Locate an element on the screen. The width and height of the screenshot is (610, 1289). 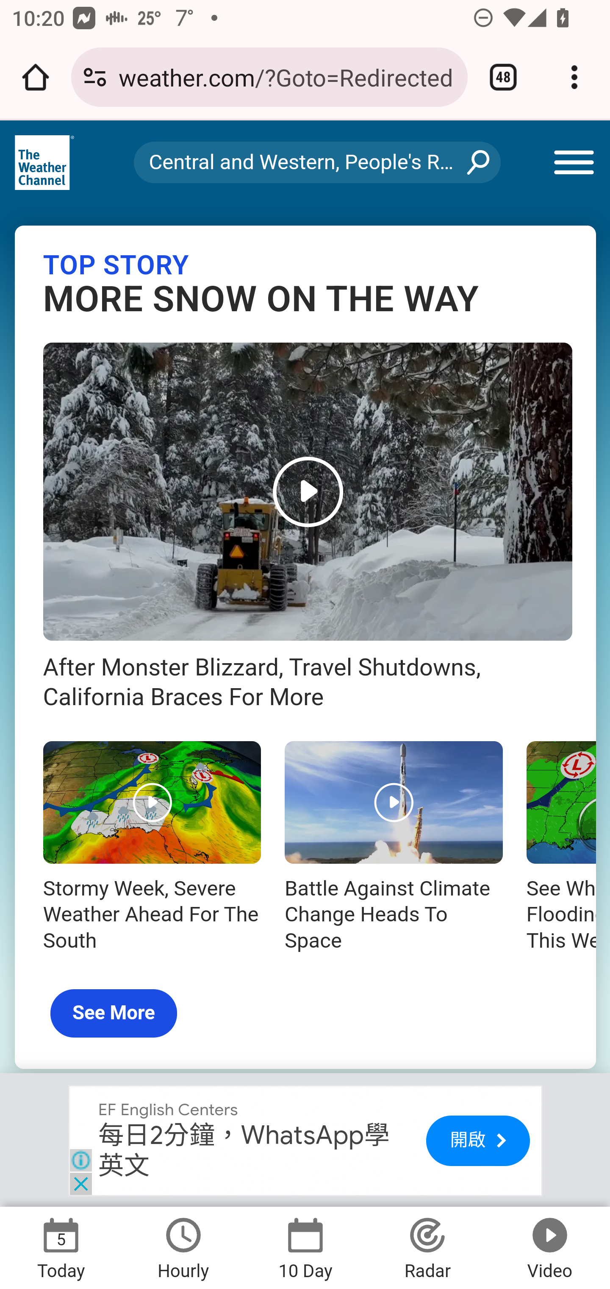
Open the home page is located at coordinates (36, 77).